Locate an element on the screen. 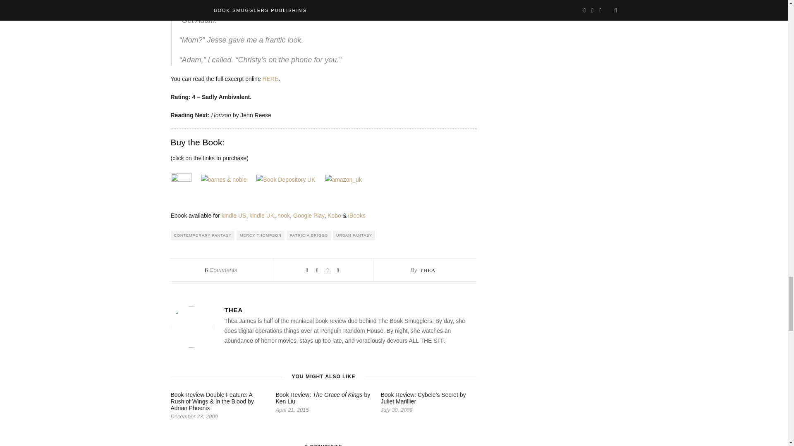  HERE is located at coordinates (270, 78).